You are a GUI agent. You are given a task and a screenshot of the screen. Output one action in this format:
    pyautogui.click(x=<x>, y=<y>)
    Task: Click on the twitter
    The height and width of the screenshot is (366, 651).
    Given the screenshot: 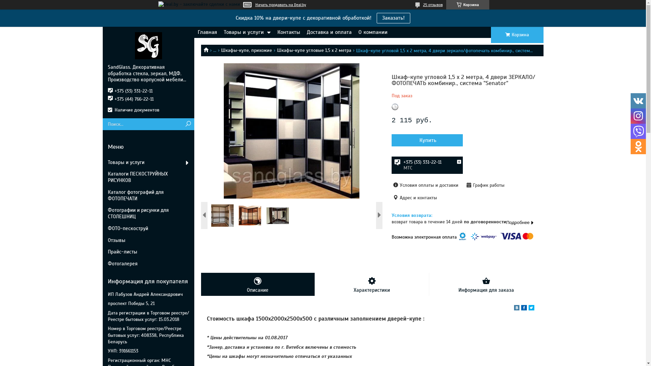 What is the action you would take?
    pyautogui.click(x=531, y=308)
    